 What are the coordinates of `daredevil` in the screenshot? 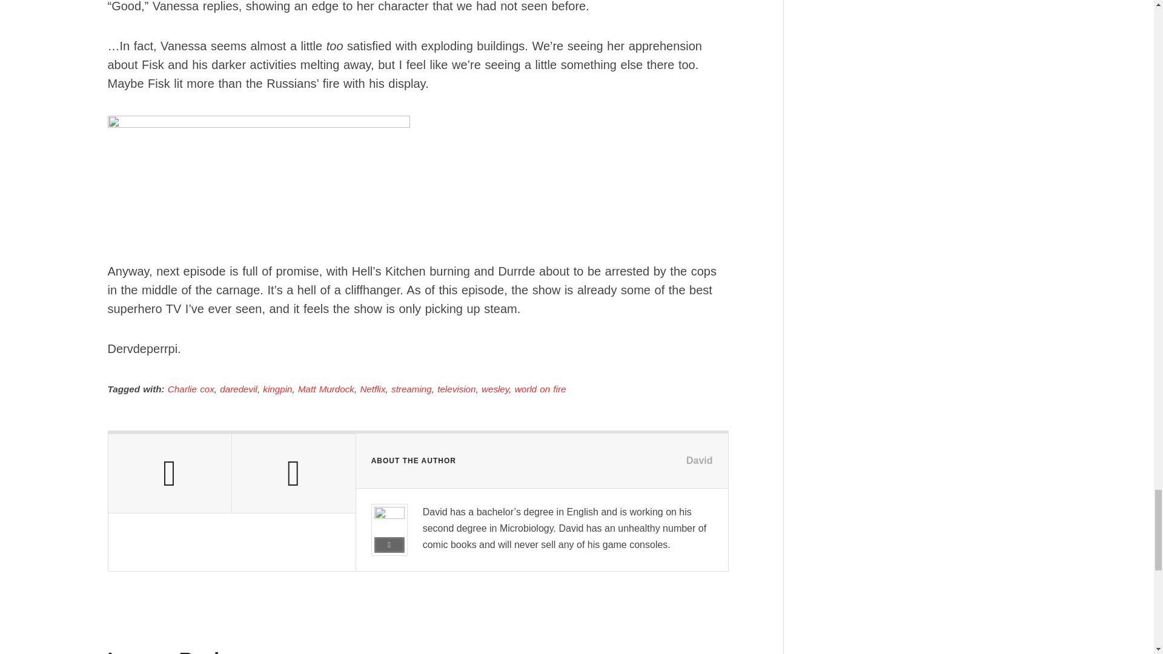 It's located at (238, 389).